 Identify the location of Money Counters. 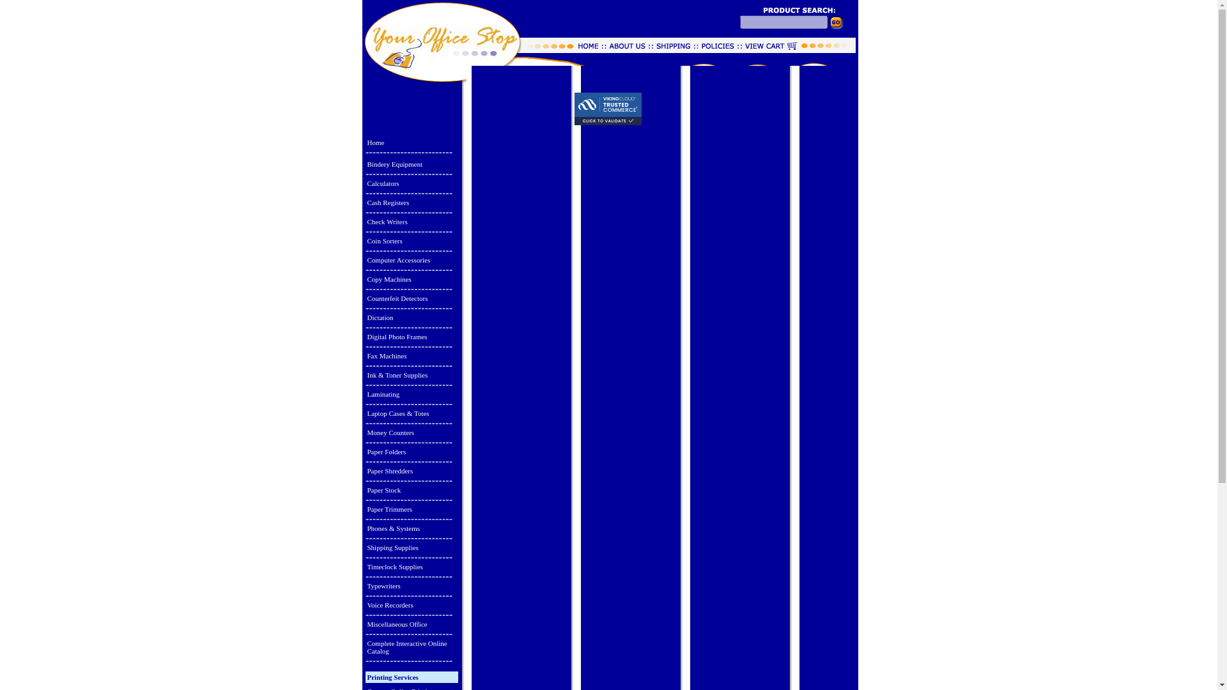
(411, 432).